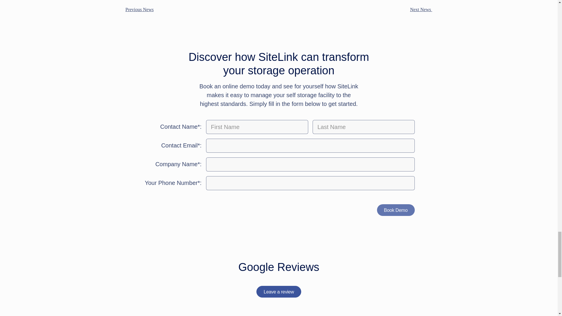 The height and width of the screenshot is (316, 562). What do you see at coordinates (425, 9) in the screenshot?
I see `Functionality On-Premise Self-Storage Management Software` at bounding box center [425, 9].